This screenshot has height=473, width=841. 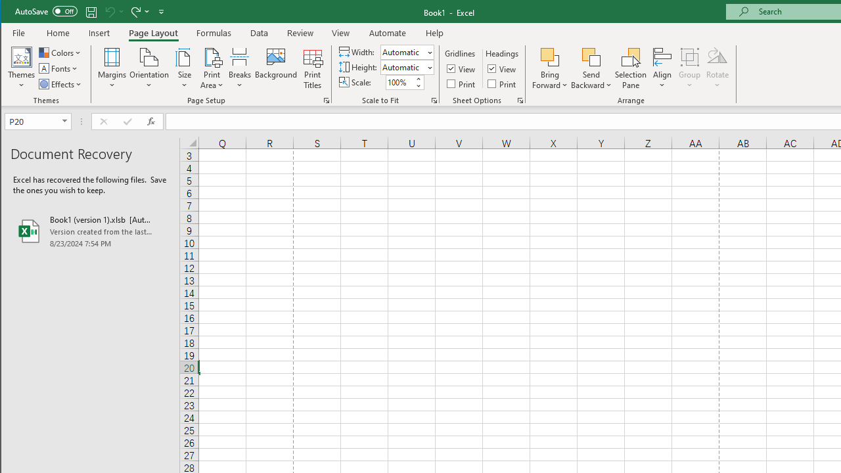 I want to click on Print Area, so click(x=212, y=68).